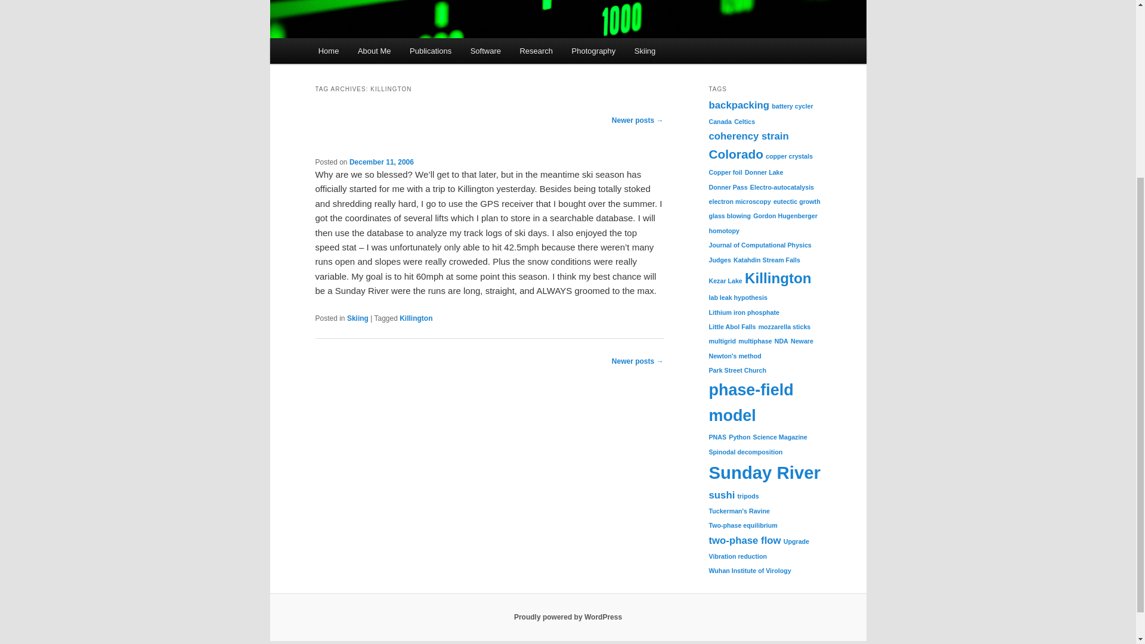 This screenshot has height=644, width=1145. What do you see at coordinates (785, 216) in the screenshot?
I see `Gordon Hugenberger` at bounding box center [785, 216].